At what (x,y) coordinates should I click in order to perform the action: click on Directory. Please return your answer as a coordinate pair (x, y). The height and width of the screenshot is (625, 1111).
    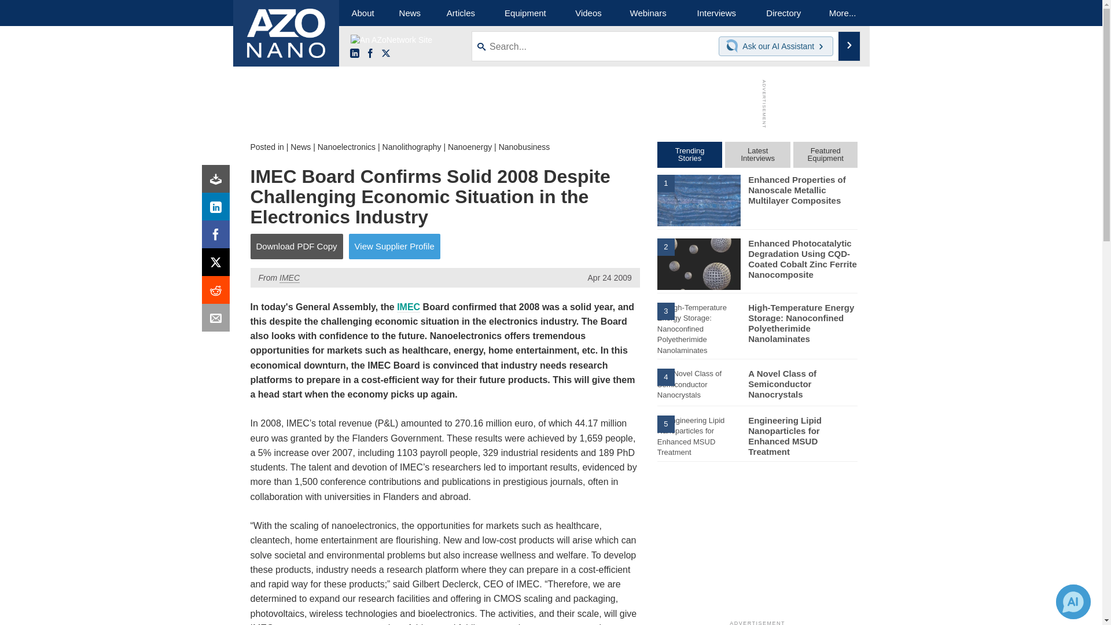
    Looking at the image, I should click on (783, 13).